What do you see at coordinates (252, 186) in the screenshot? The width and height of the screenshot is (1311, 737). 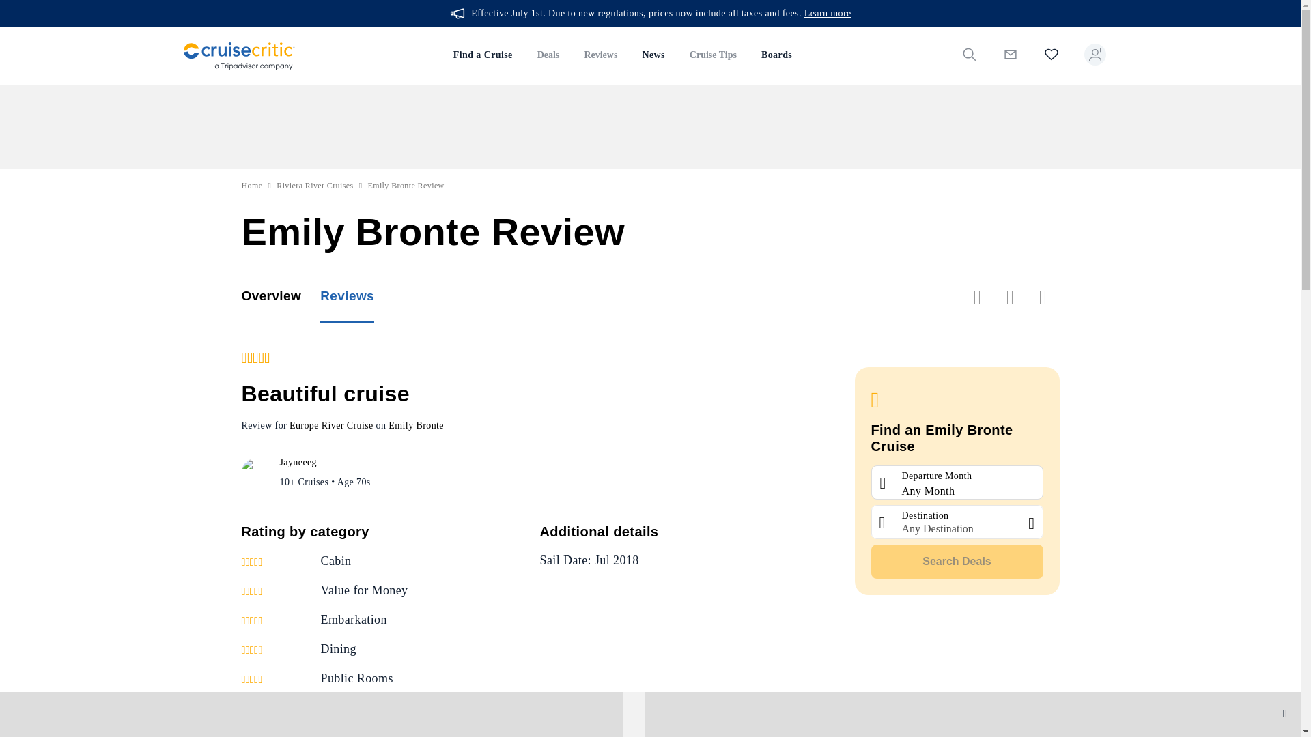 I see `Home` at bounding box center [252, 186].